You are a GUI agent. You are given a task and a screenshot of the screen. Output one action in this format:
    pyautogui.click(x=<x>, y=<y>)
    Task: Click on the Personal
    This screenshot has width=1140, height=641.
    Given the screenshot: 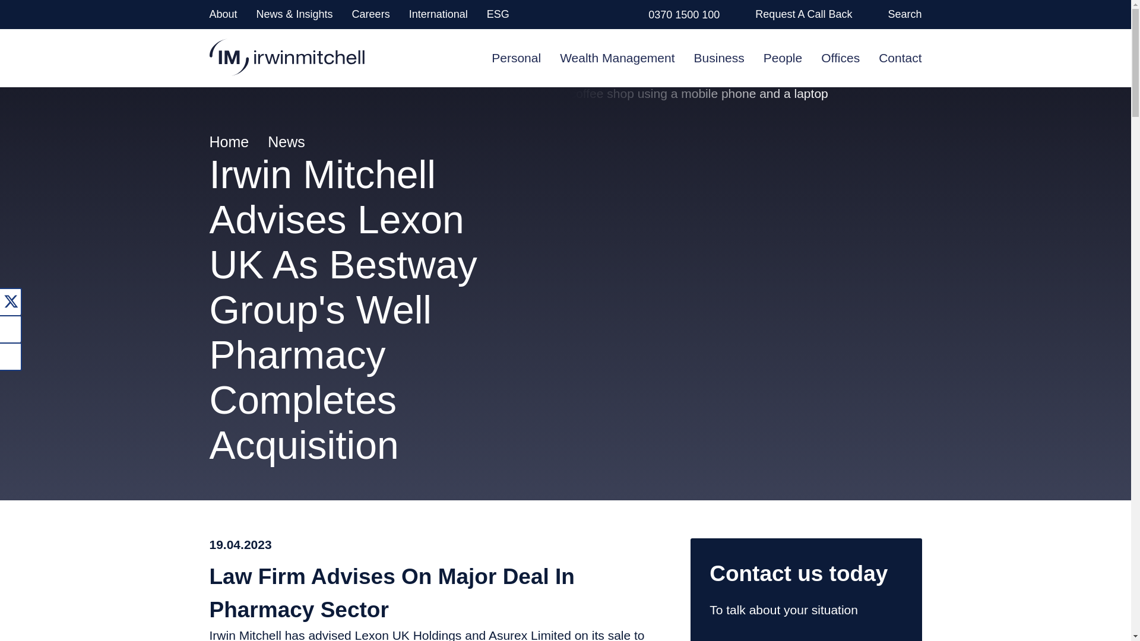 What is the action you would take?
    pyautogui.click(x=515, y=57)
    